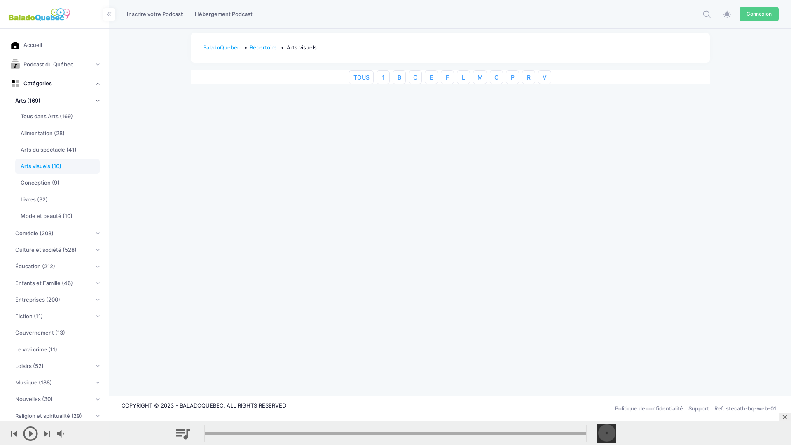 The image size is (791, 445). What do you see at coordinates (58, 349) in the screenshot?
I see `Le vrai crime (11)` at bounding box center [58, 349].